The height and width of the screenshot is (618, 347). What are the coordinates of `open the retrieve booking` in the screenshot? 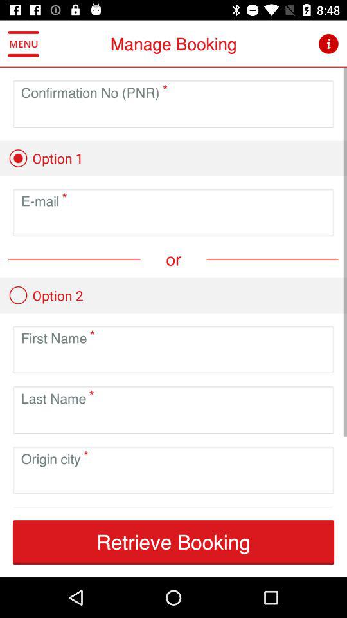 It's located at (173, 542).